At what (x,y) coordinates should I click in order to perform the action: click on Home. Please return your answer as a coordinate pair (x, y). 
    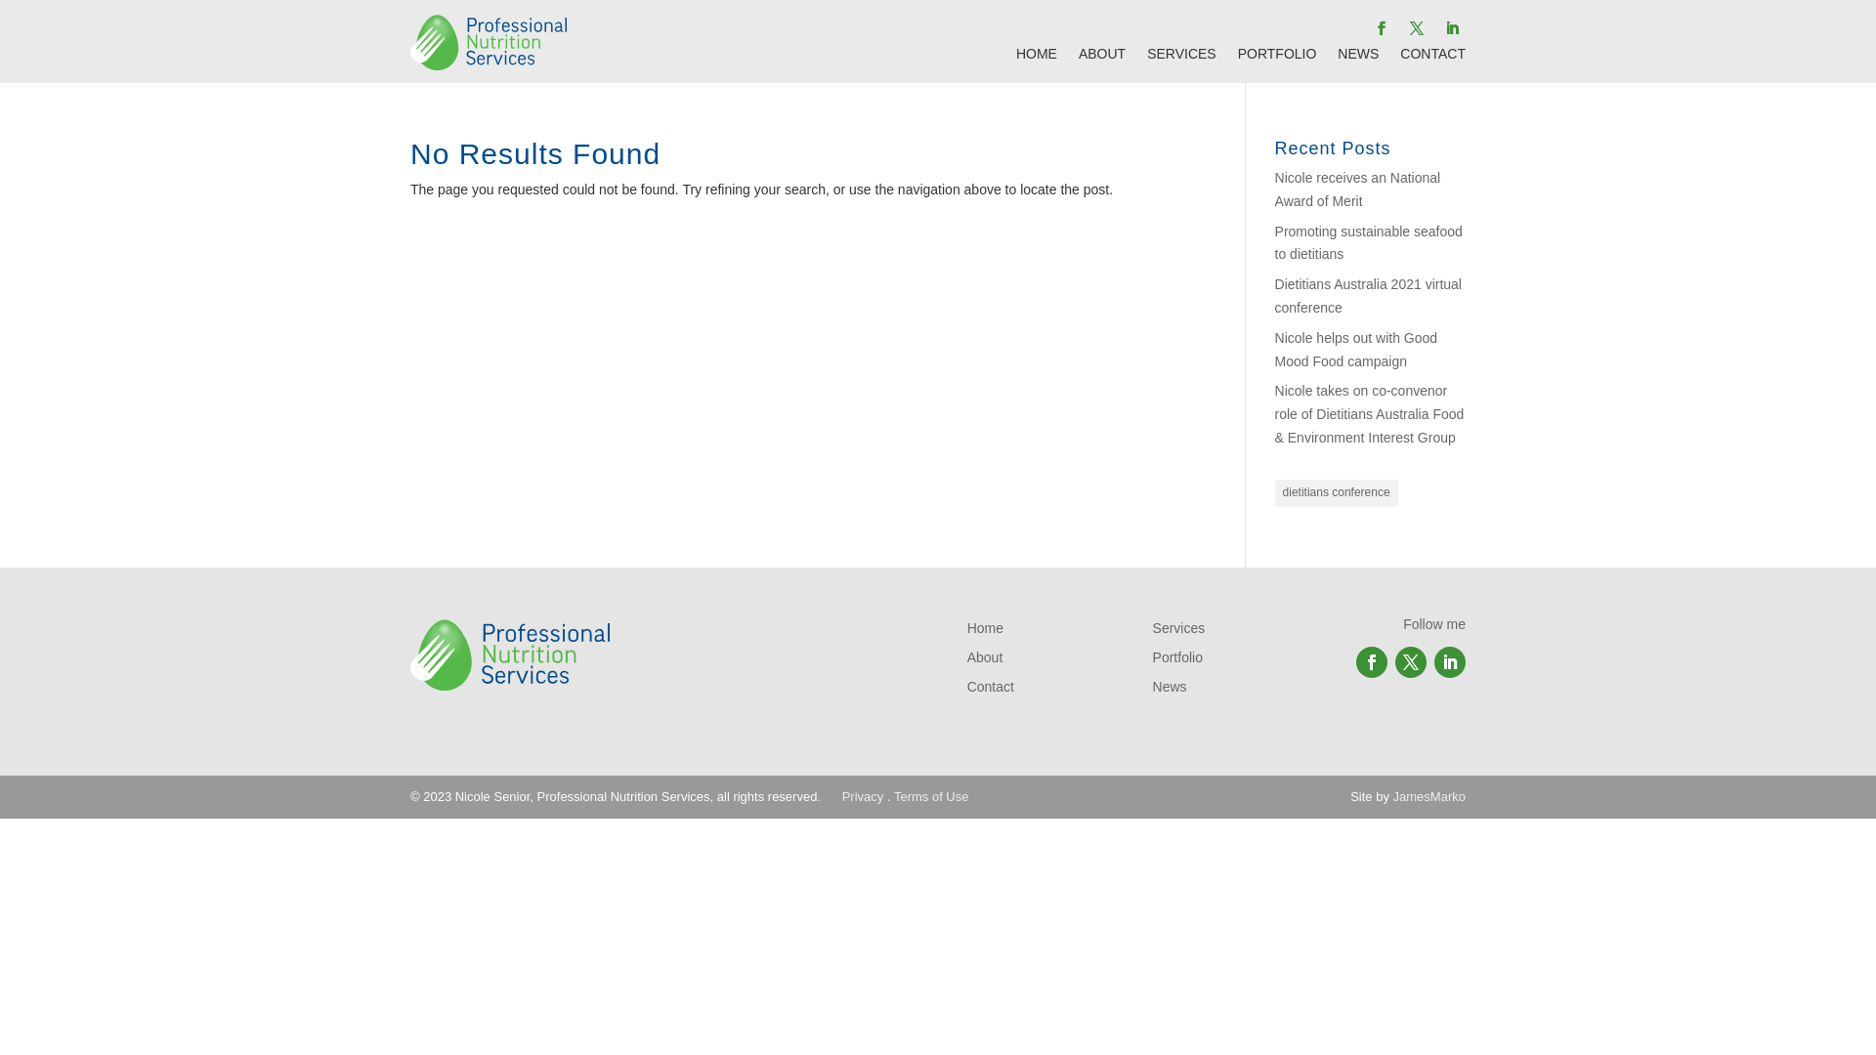
    Looking at the image, I should click on (985, 632).